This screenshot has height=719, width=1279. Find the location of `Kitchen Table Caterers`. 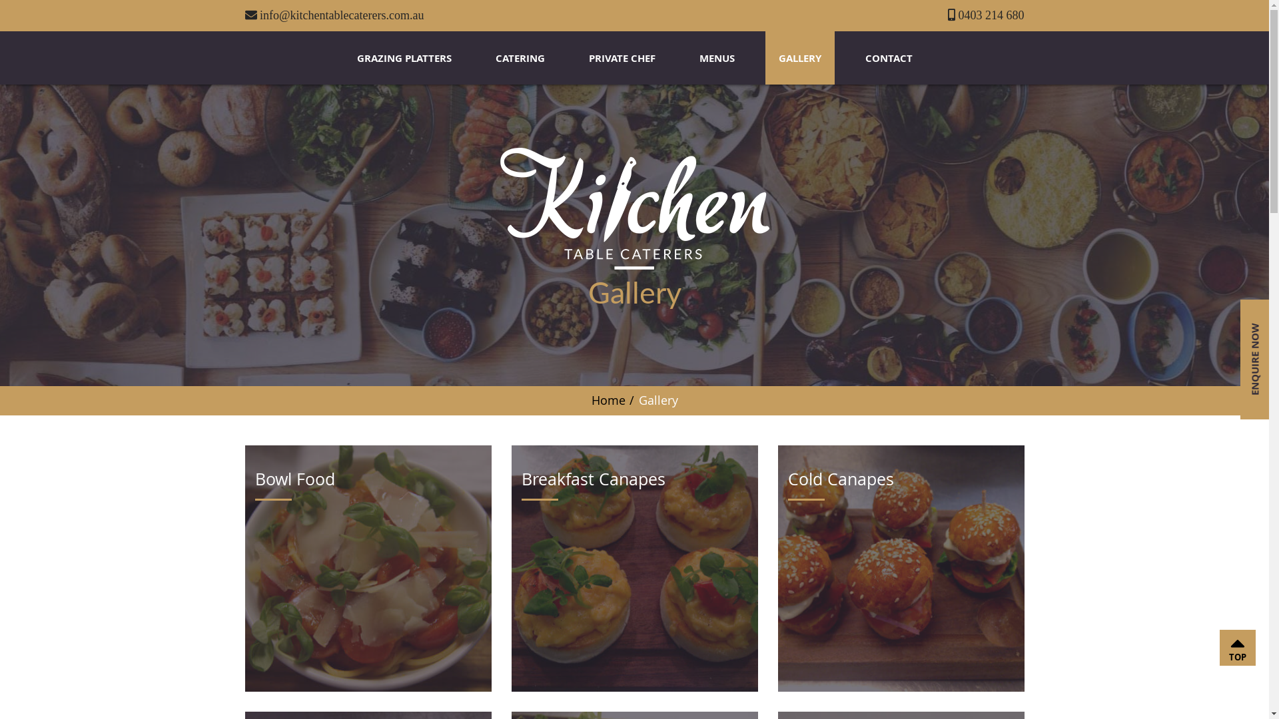

Kitchen Table Caterers is located at coordinates (634, 208).